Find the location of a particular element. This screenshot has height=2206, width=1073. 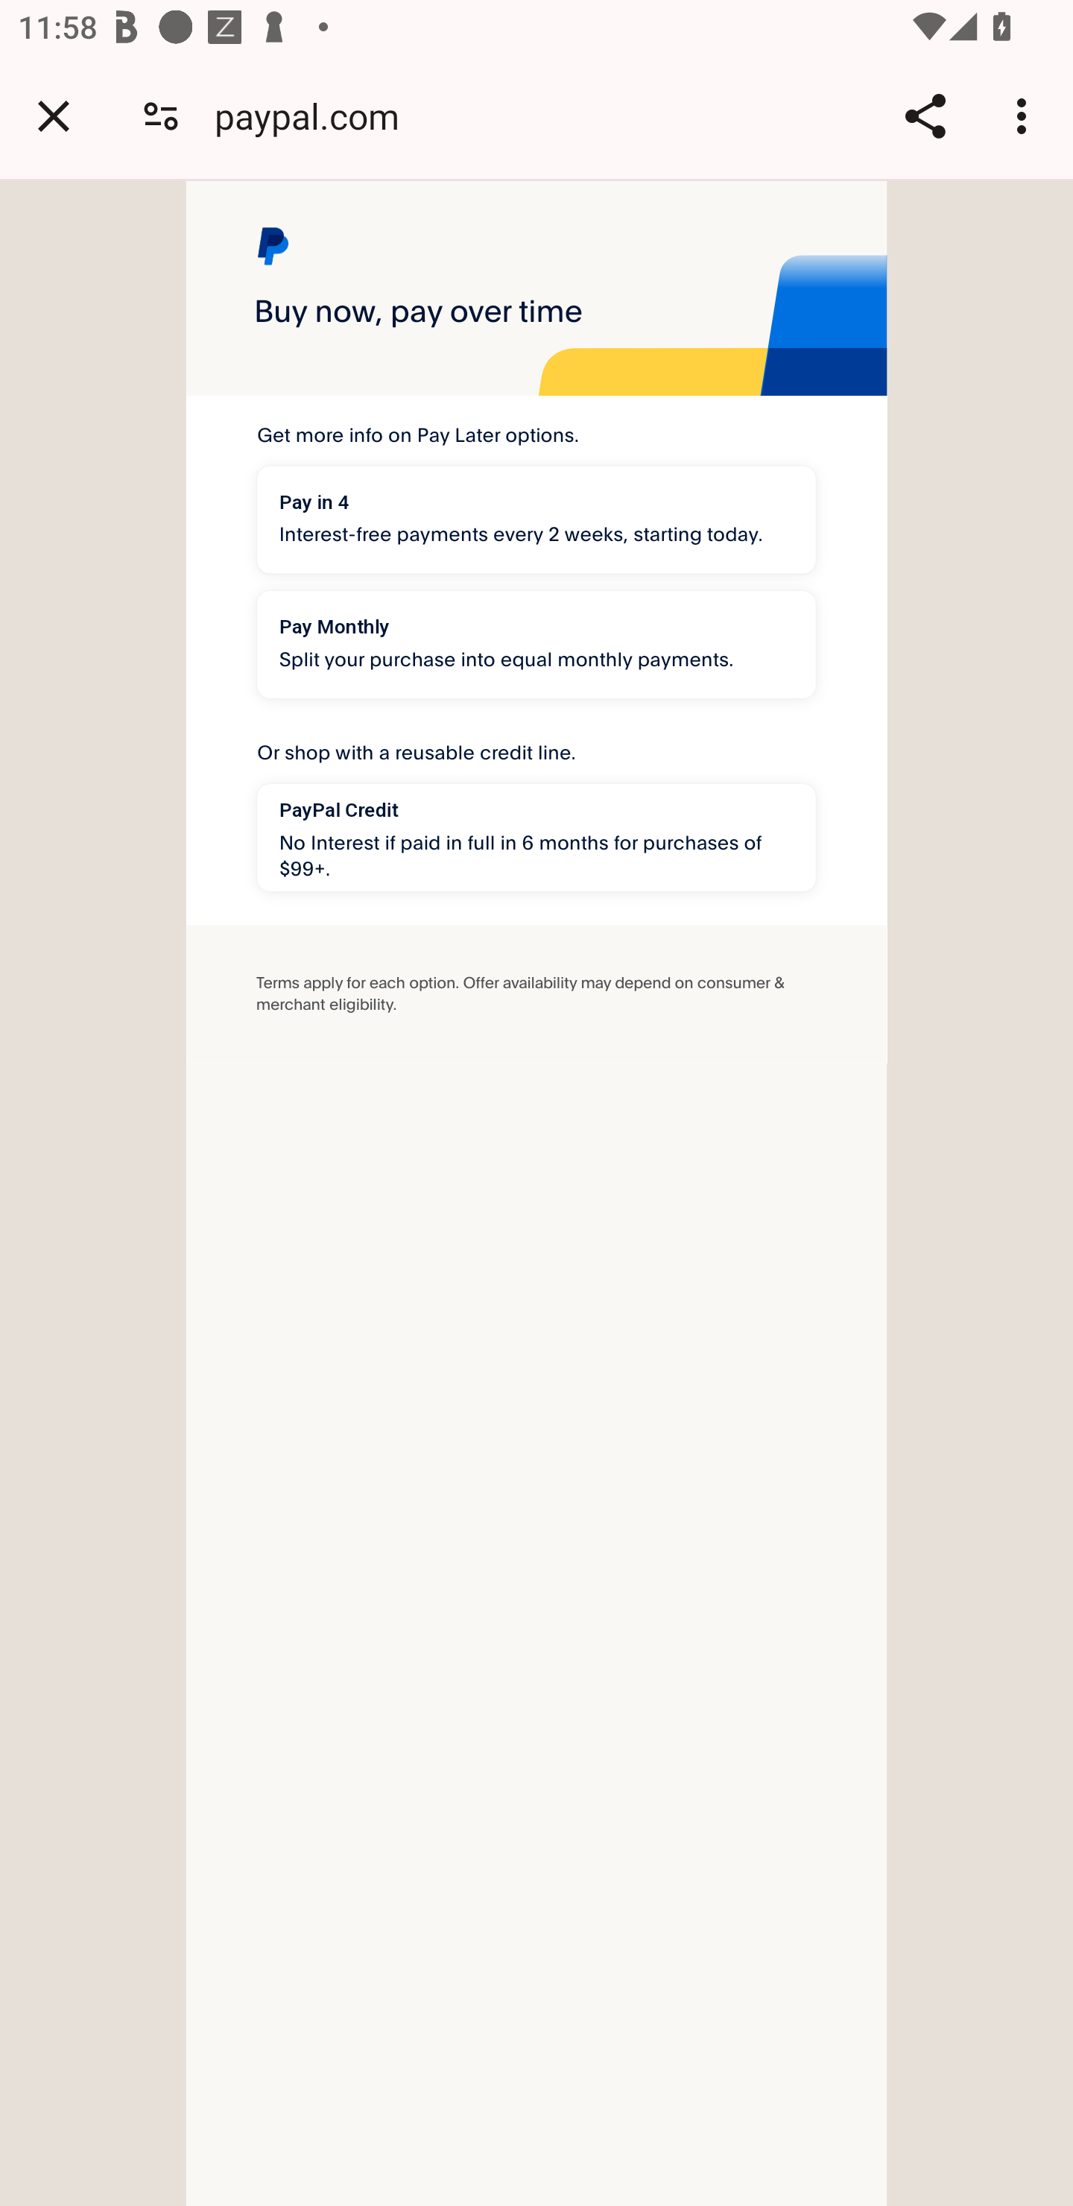

Customize and control Google Chrome is located at coordinates (1025, 116).